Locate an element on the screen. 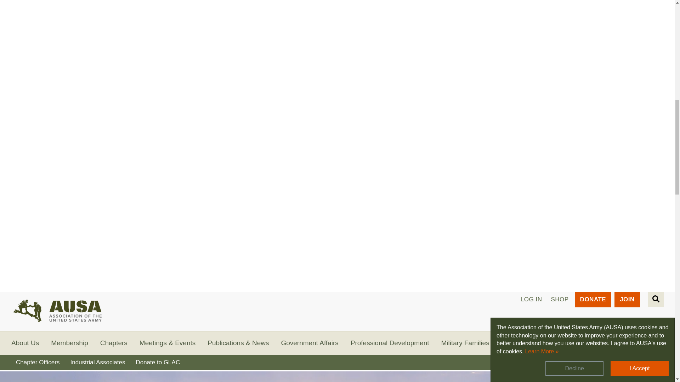 The width and height of the screenshot is (680, 382). LOG IN is located at coordinates (531, 300).